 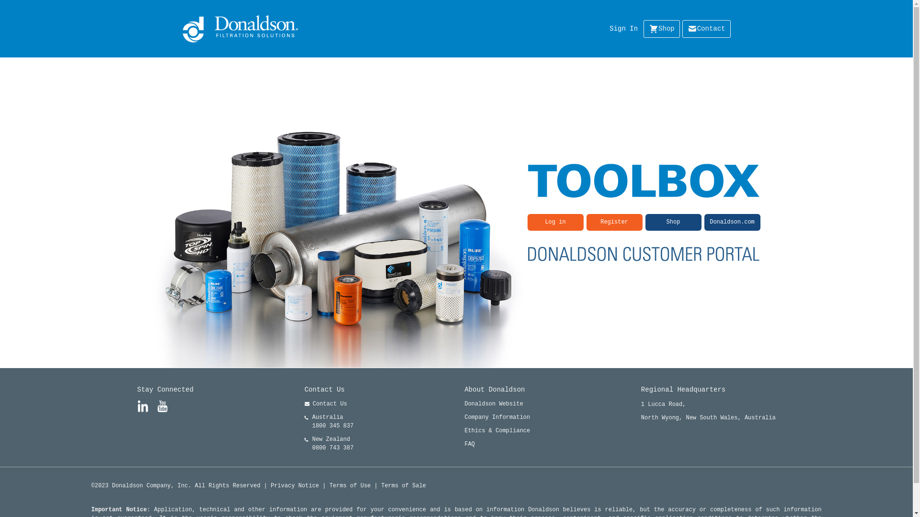 What do you see at coordinates (497, 431) in the screenshot?
I see `Ethics & Compliance` at bounding box center [497, 431].